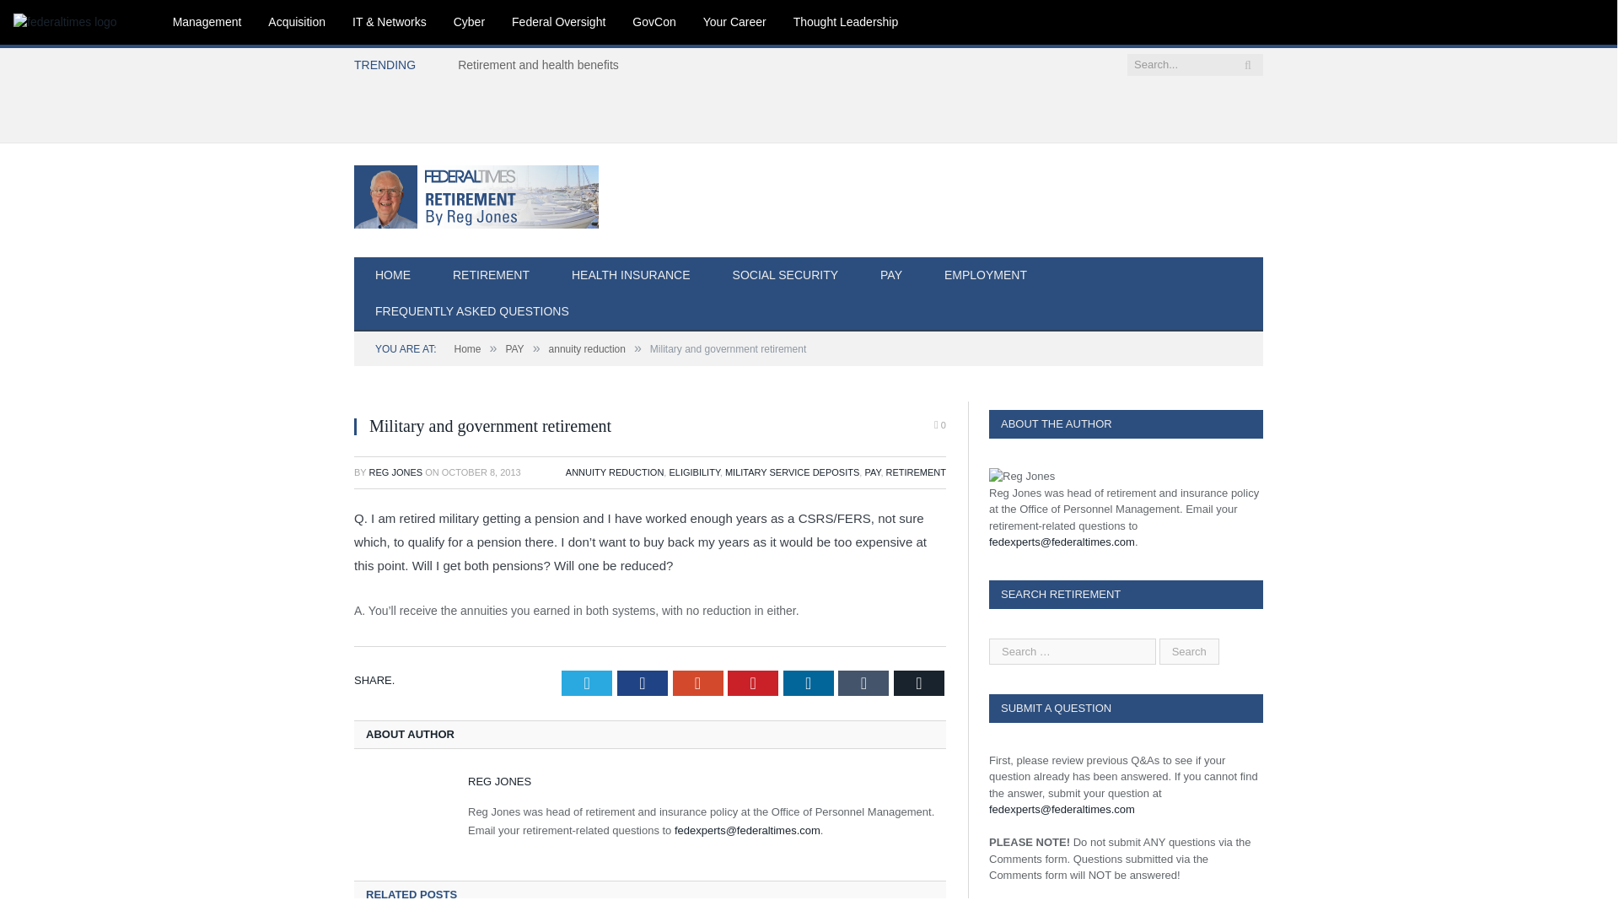 Image resolution: width=1619 pixels, height=911 pixels. Describe the element at coordinates (890, 275) in the screenshot. I see `PAY` at that location.